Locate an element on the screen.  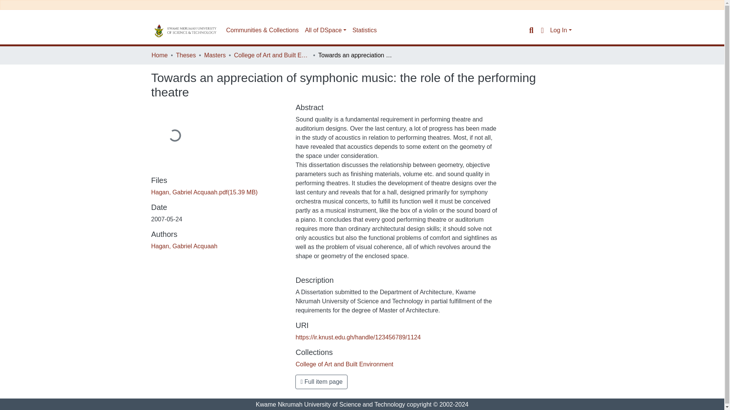
All of DSpace is located at coordinates (325, 30).